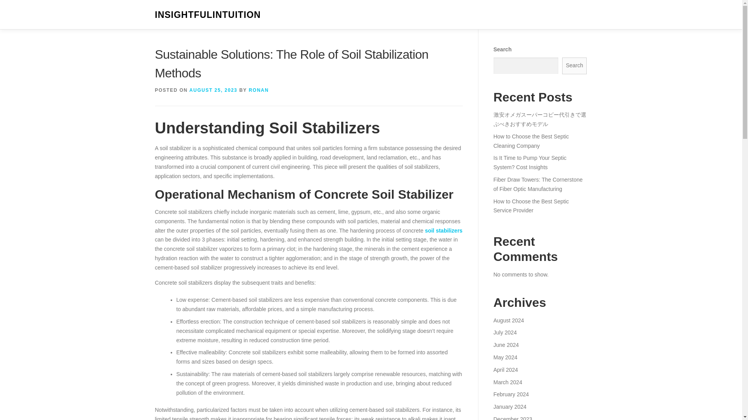 Image resolution: width=748 pixels, height=420 pixels. What do you see at coordinates (505, 357) in the screenshot?
I see `May 2024` at bounding box center [505, 357].